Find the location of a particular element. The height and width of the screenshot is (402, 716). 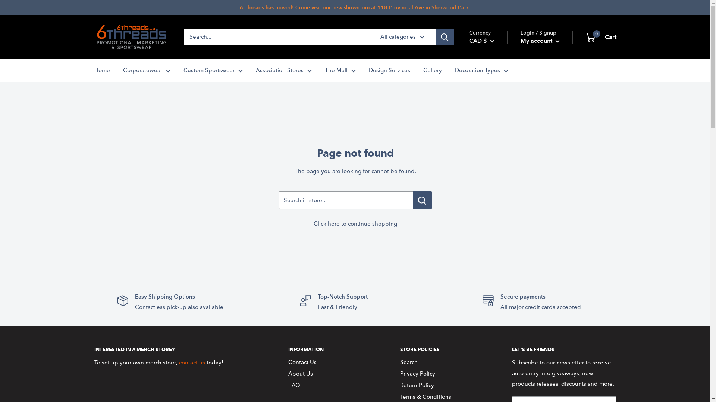

Corporatewear is located at coordinates (147, 70).